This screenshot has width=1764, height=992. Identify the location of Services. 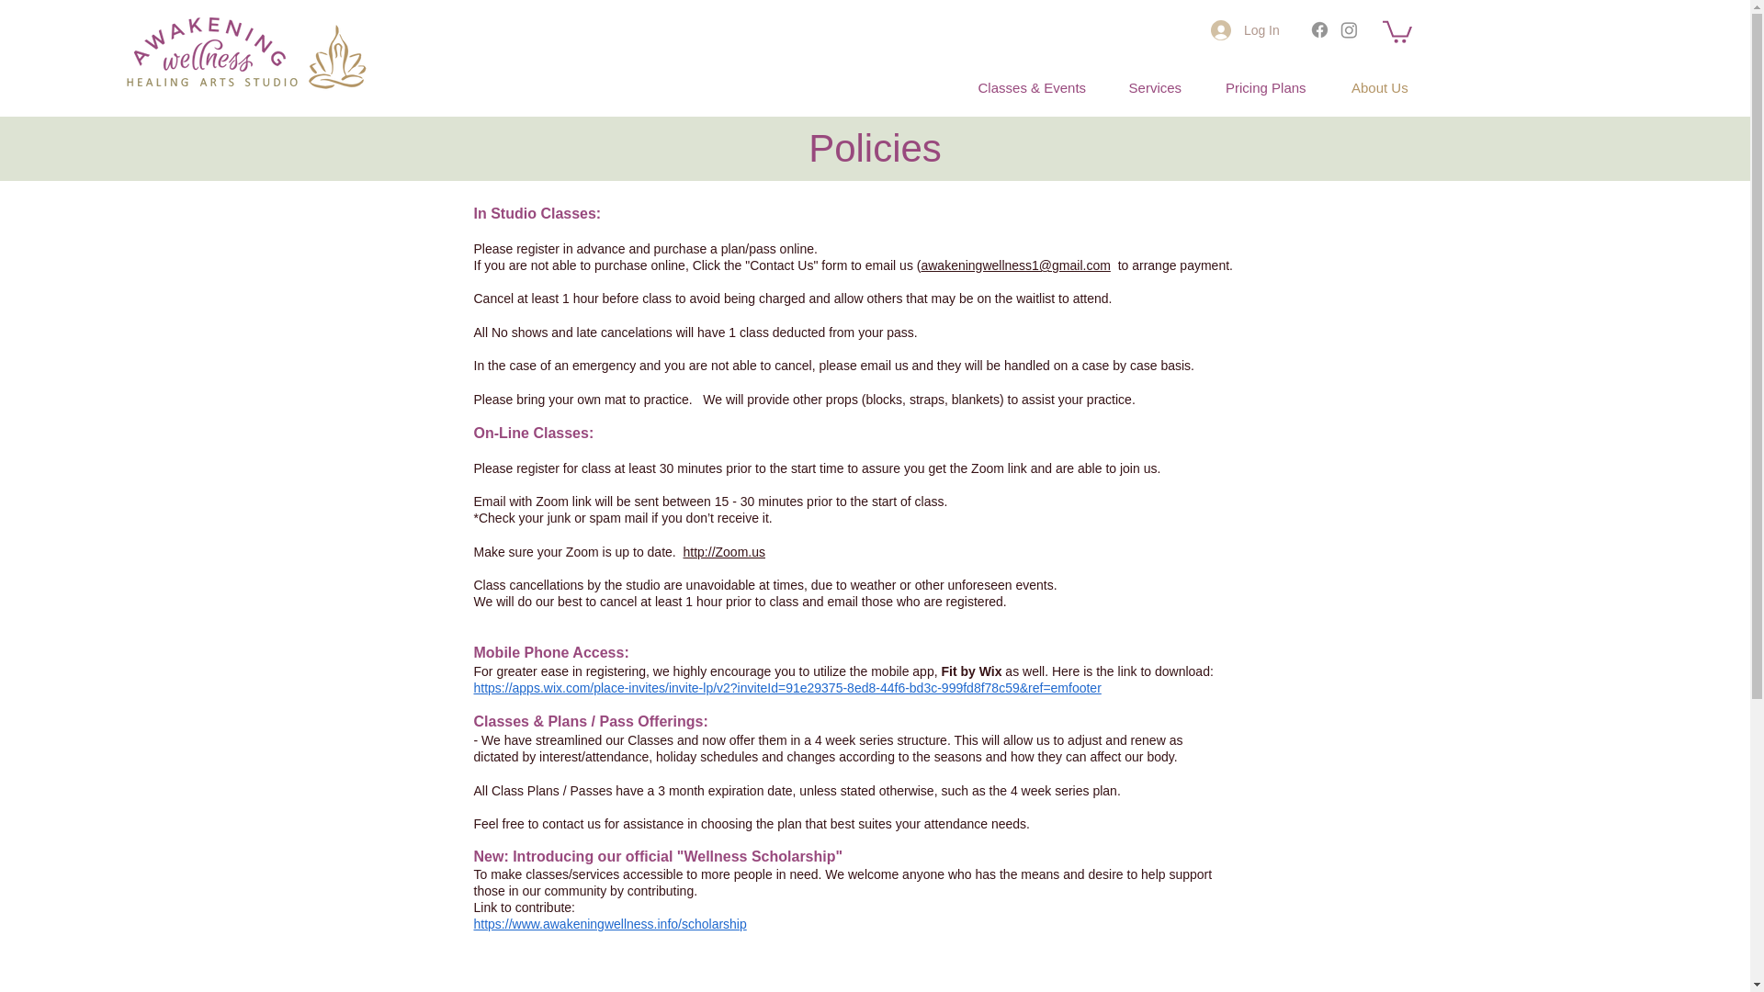
(1155, 87).